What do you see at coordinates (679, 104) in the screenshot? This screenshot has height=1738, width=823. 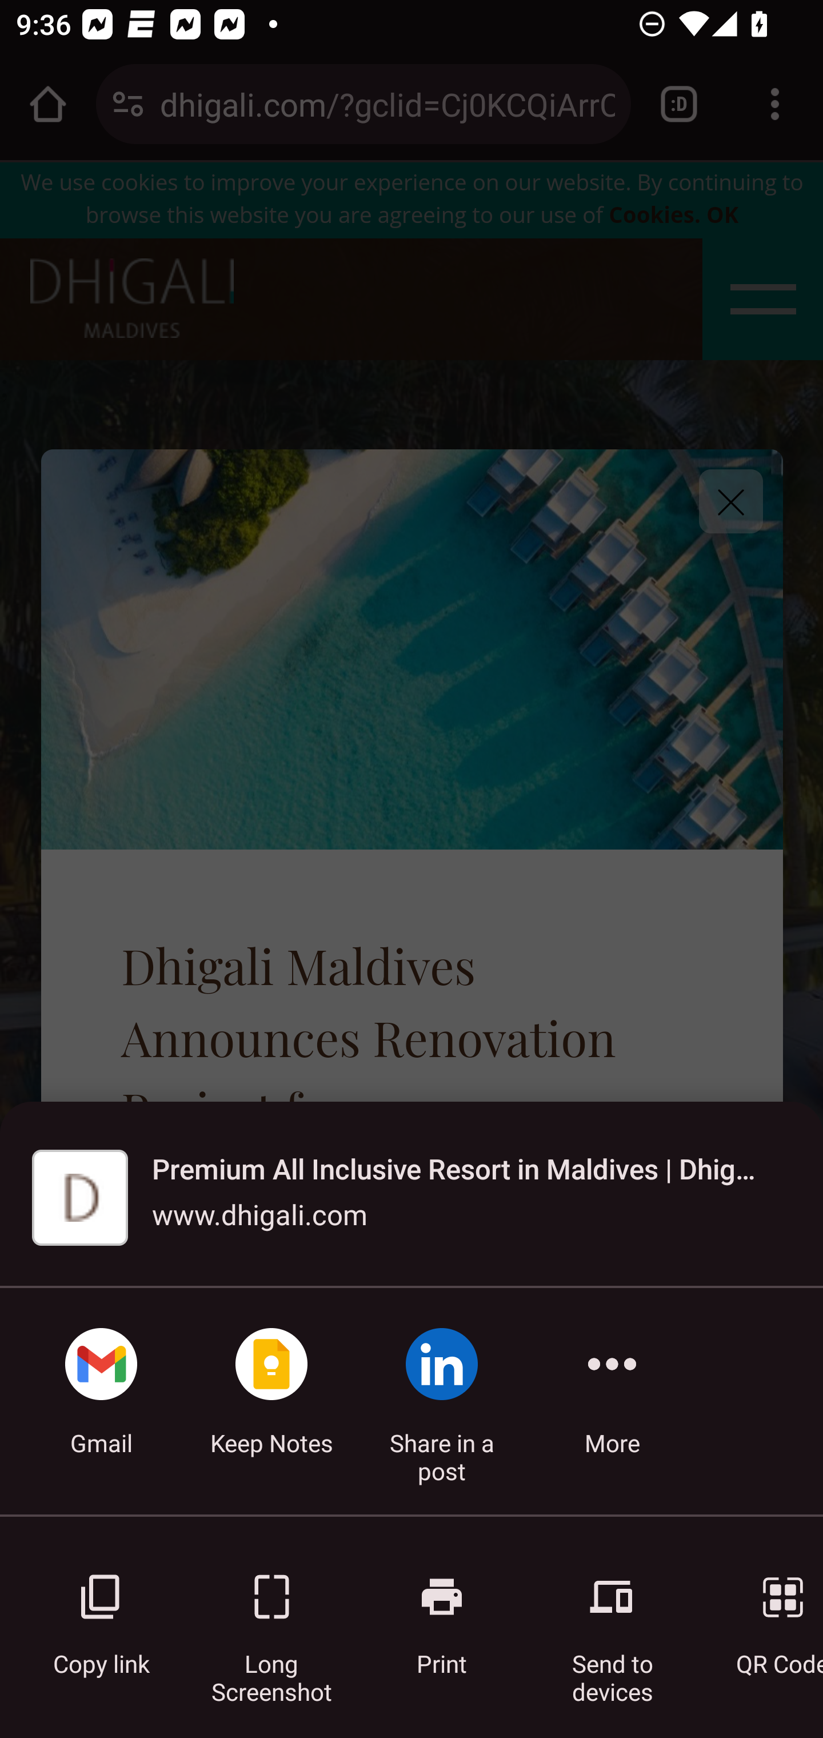 I see `Switch or close tabs` at bounding box center [679, 104].